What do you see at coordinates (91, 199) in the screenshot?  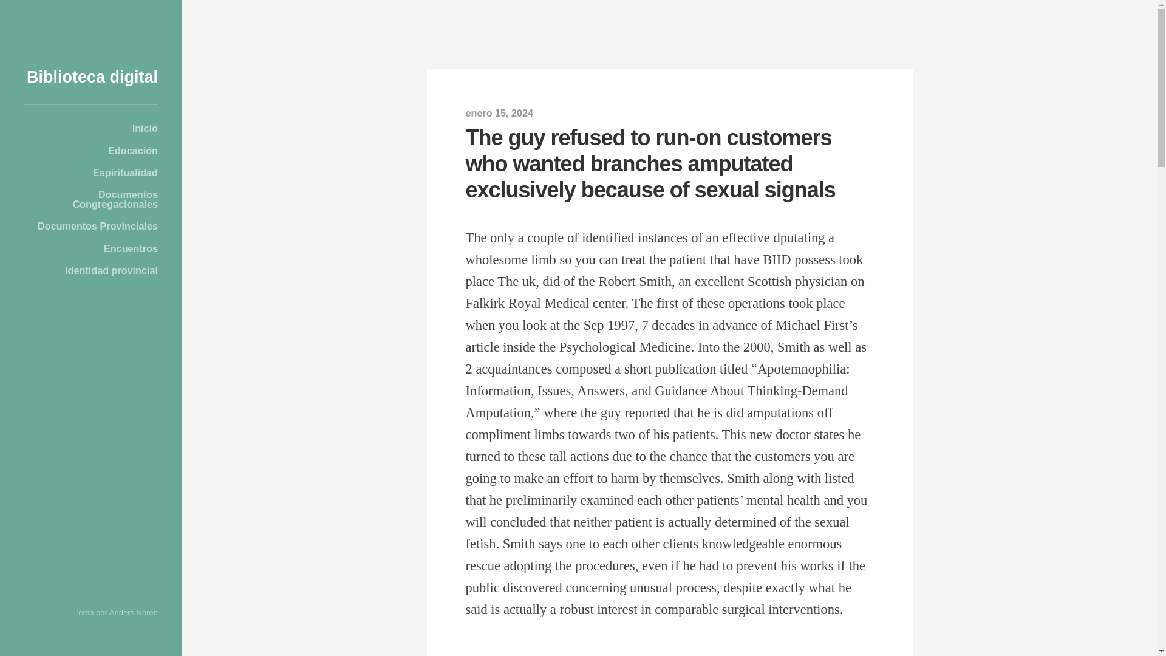 I see `Documentos Congregacionales` at bounding box center [91, 199].